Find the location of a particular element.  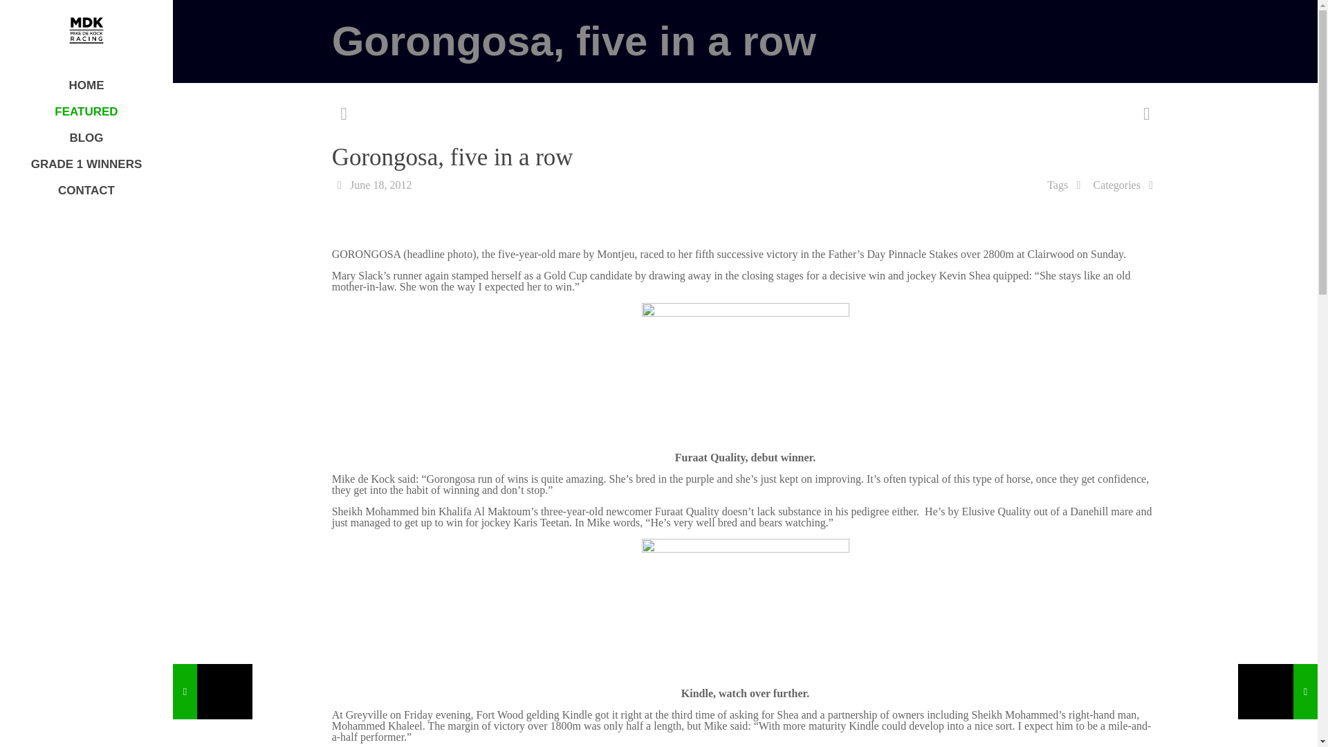

kindle is located at coordinates (746, 607).